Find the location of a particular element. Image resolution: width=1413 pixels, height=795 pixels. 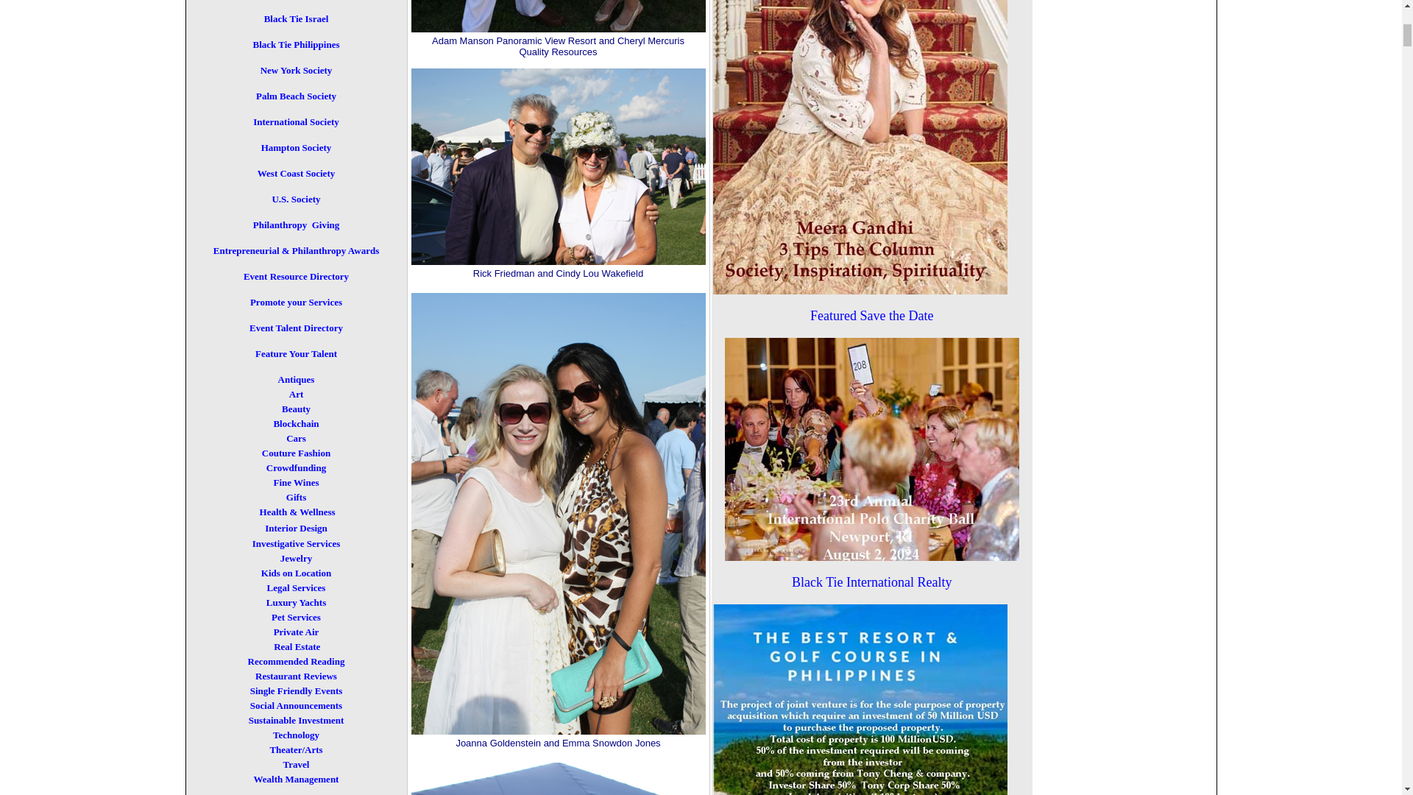

Philanthropy  Giving is located at coordinates (296, 225).